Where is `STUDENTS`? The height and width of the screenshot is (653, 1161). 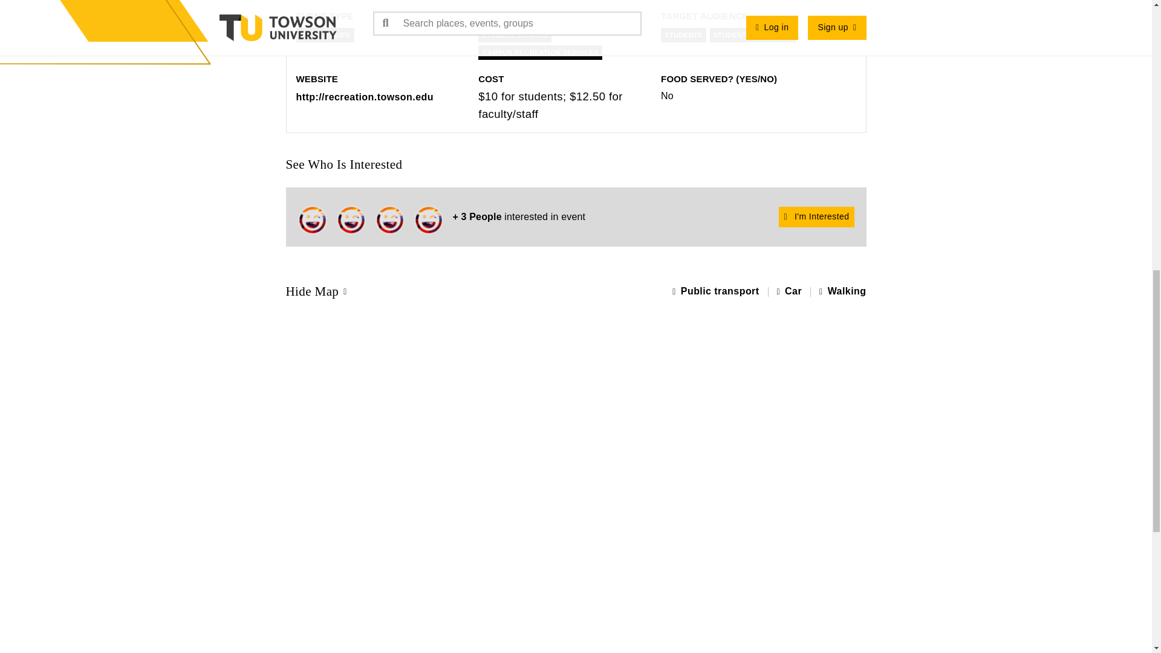 STUDENTS is located at coordinates (683, 35).